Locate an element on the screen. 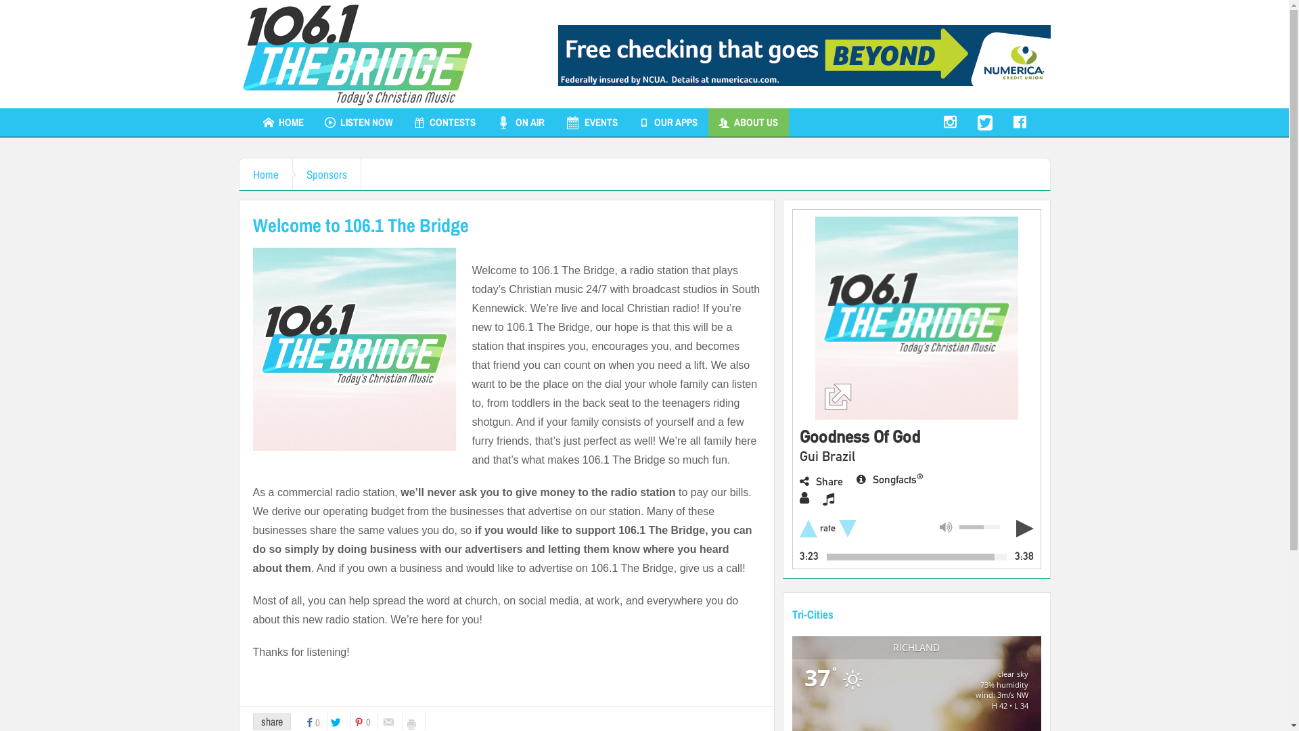 The image size is (1299, 731). 0 is located at coordinates (367, 722).